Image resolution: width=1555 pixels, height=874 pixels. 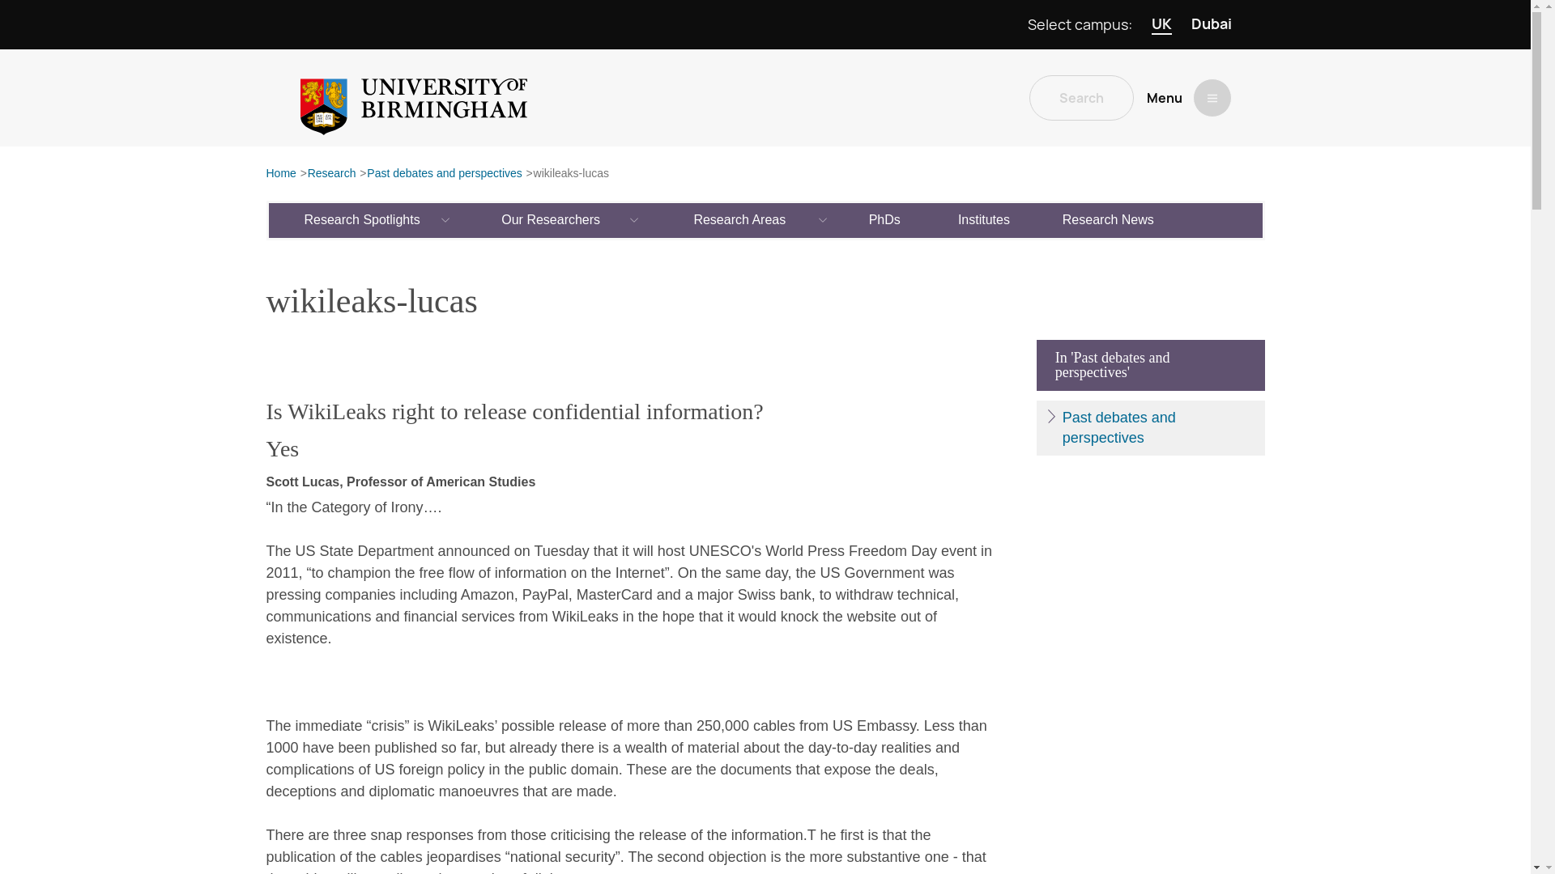 I want to click on Dubai, so click(x=1211, y=24).